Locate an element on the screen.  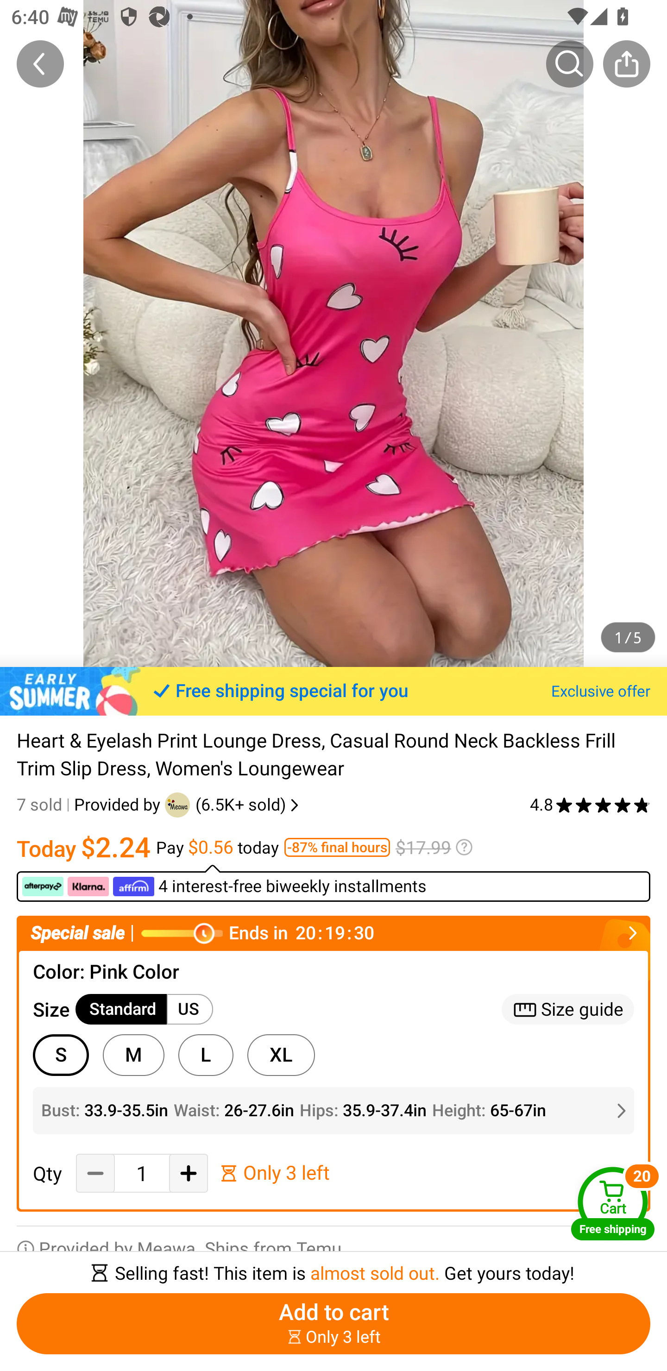
US is located at coordinates (190, 1009).